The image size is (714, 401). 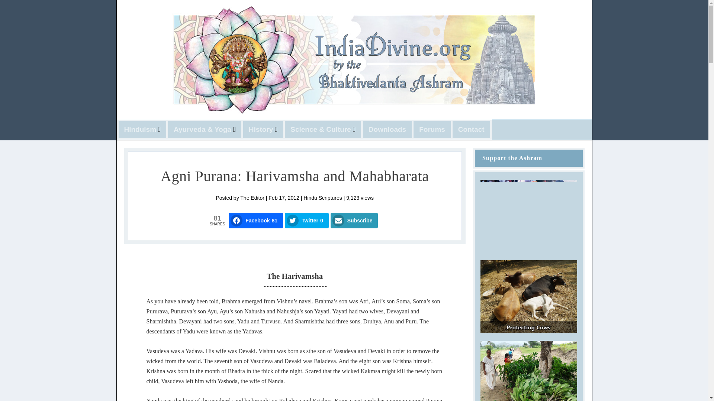 What do you see at coordinates (255, 221) in the screenshot?
I see `Facebook81` at bounding box center [255, 221].